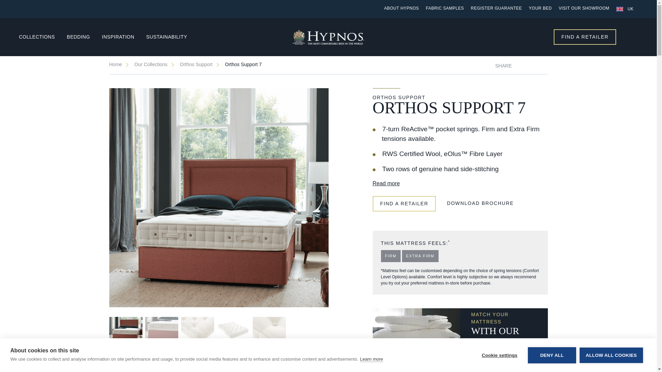 The width and height of the screenshot is (662, 372). I want to click on YOUR BED, so click(541, 9).